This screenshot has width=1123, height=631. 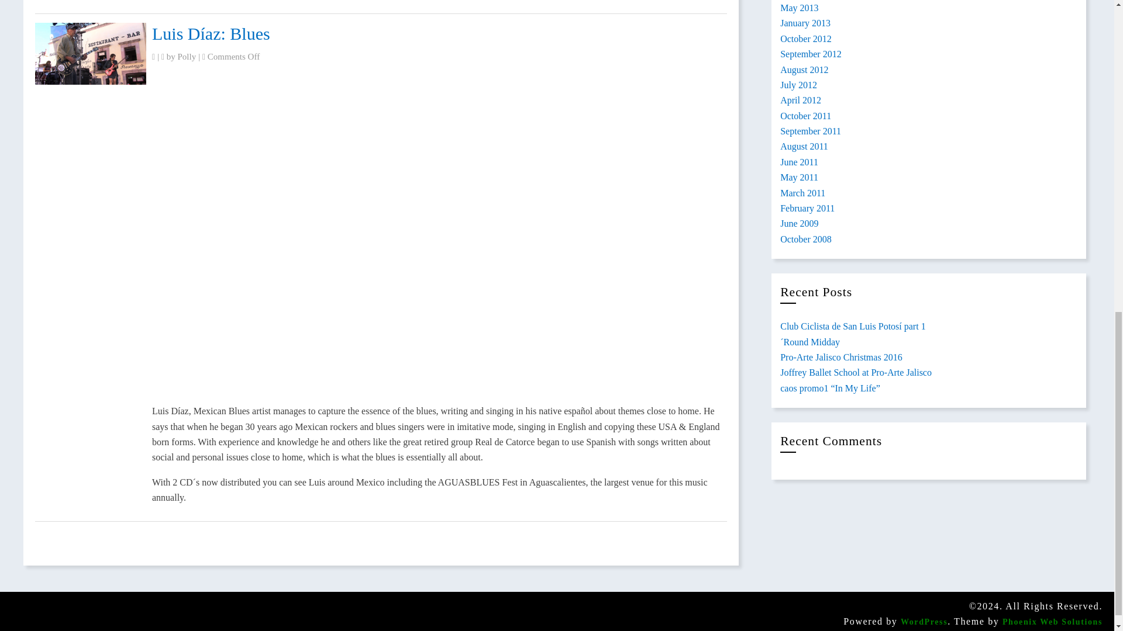 What do you see at coordinates (799, 177) in the screenshot?
I see `May 2011` at bounding box center [799, 177].